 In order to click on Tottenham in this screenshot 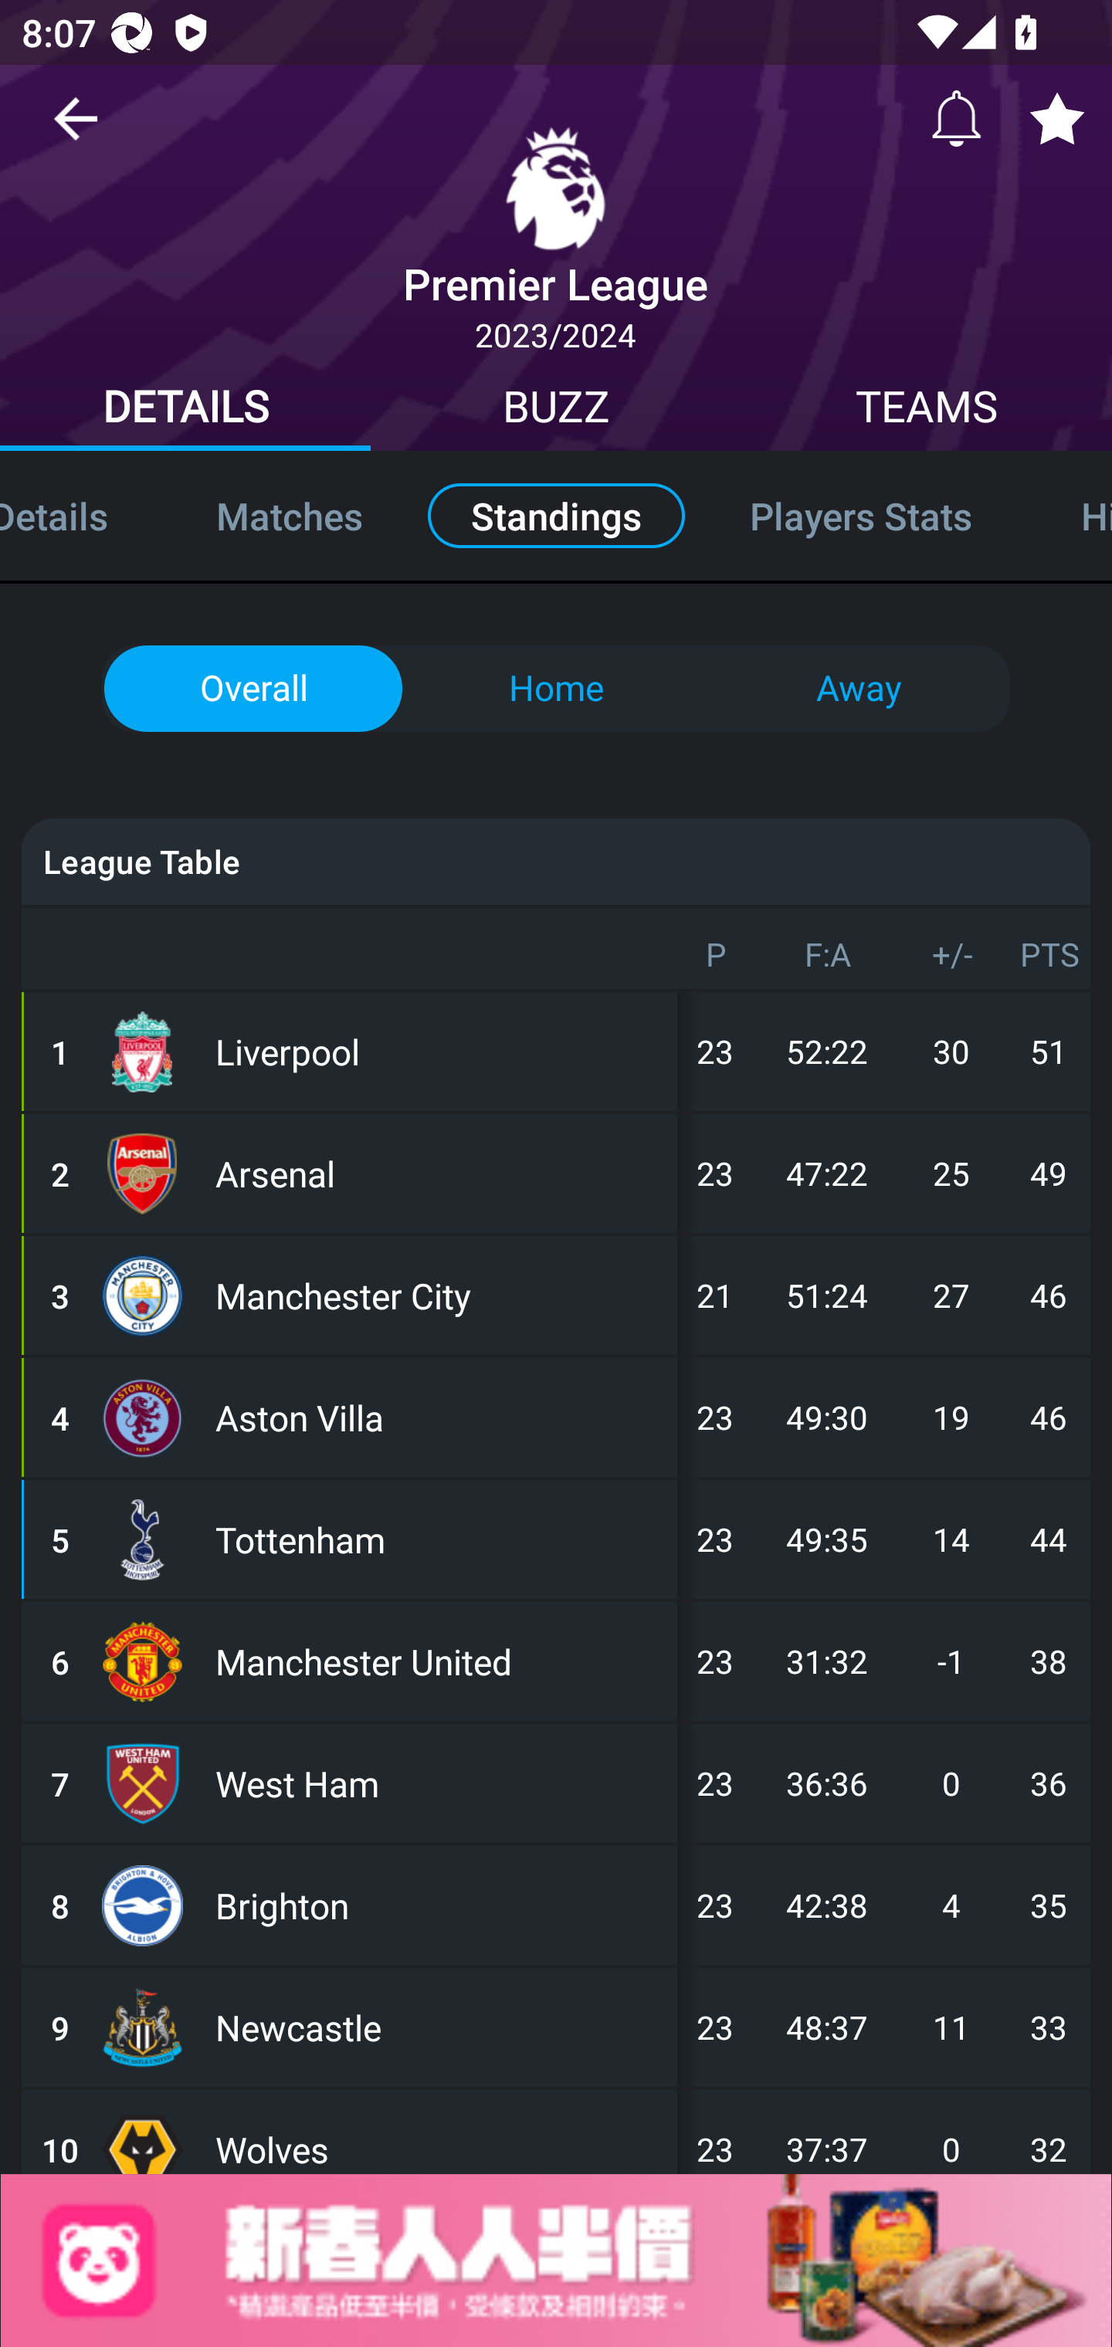, I will do `click(440, 1539)`.